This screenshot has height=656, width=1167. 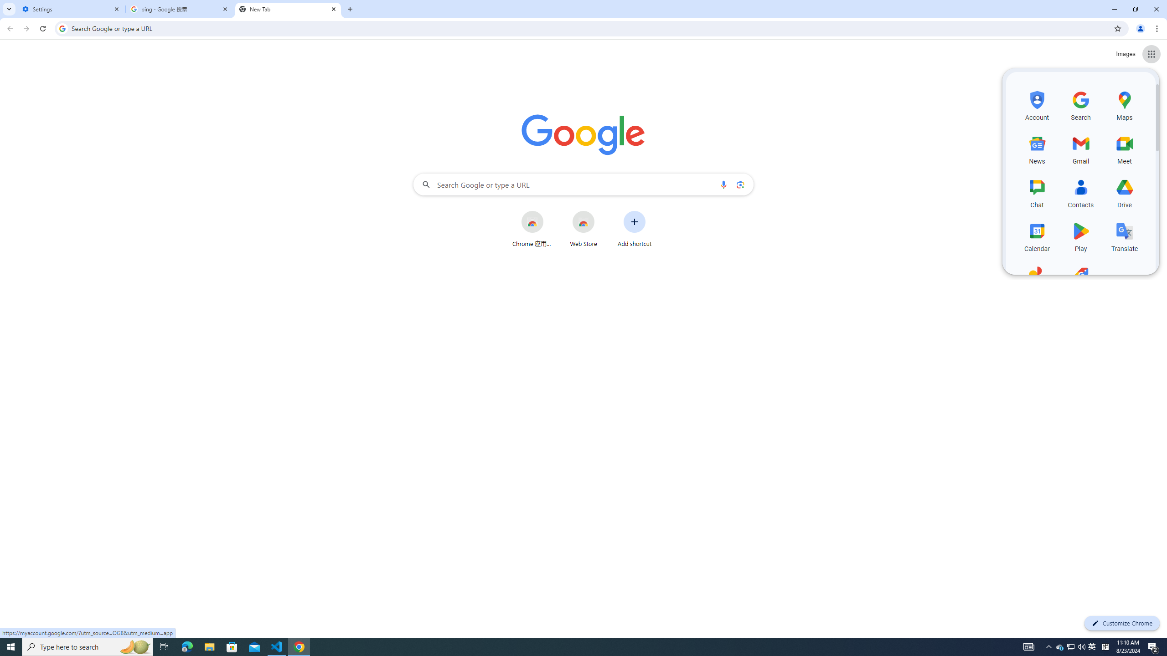 What do you see at coordinates (1081, 280) in the screenshot?
I see `Shopping, row 5 of 5 and column 2 of 3 in the first section` at bounding box center [1081, 280].